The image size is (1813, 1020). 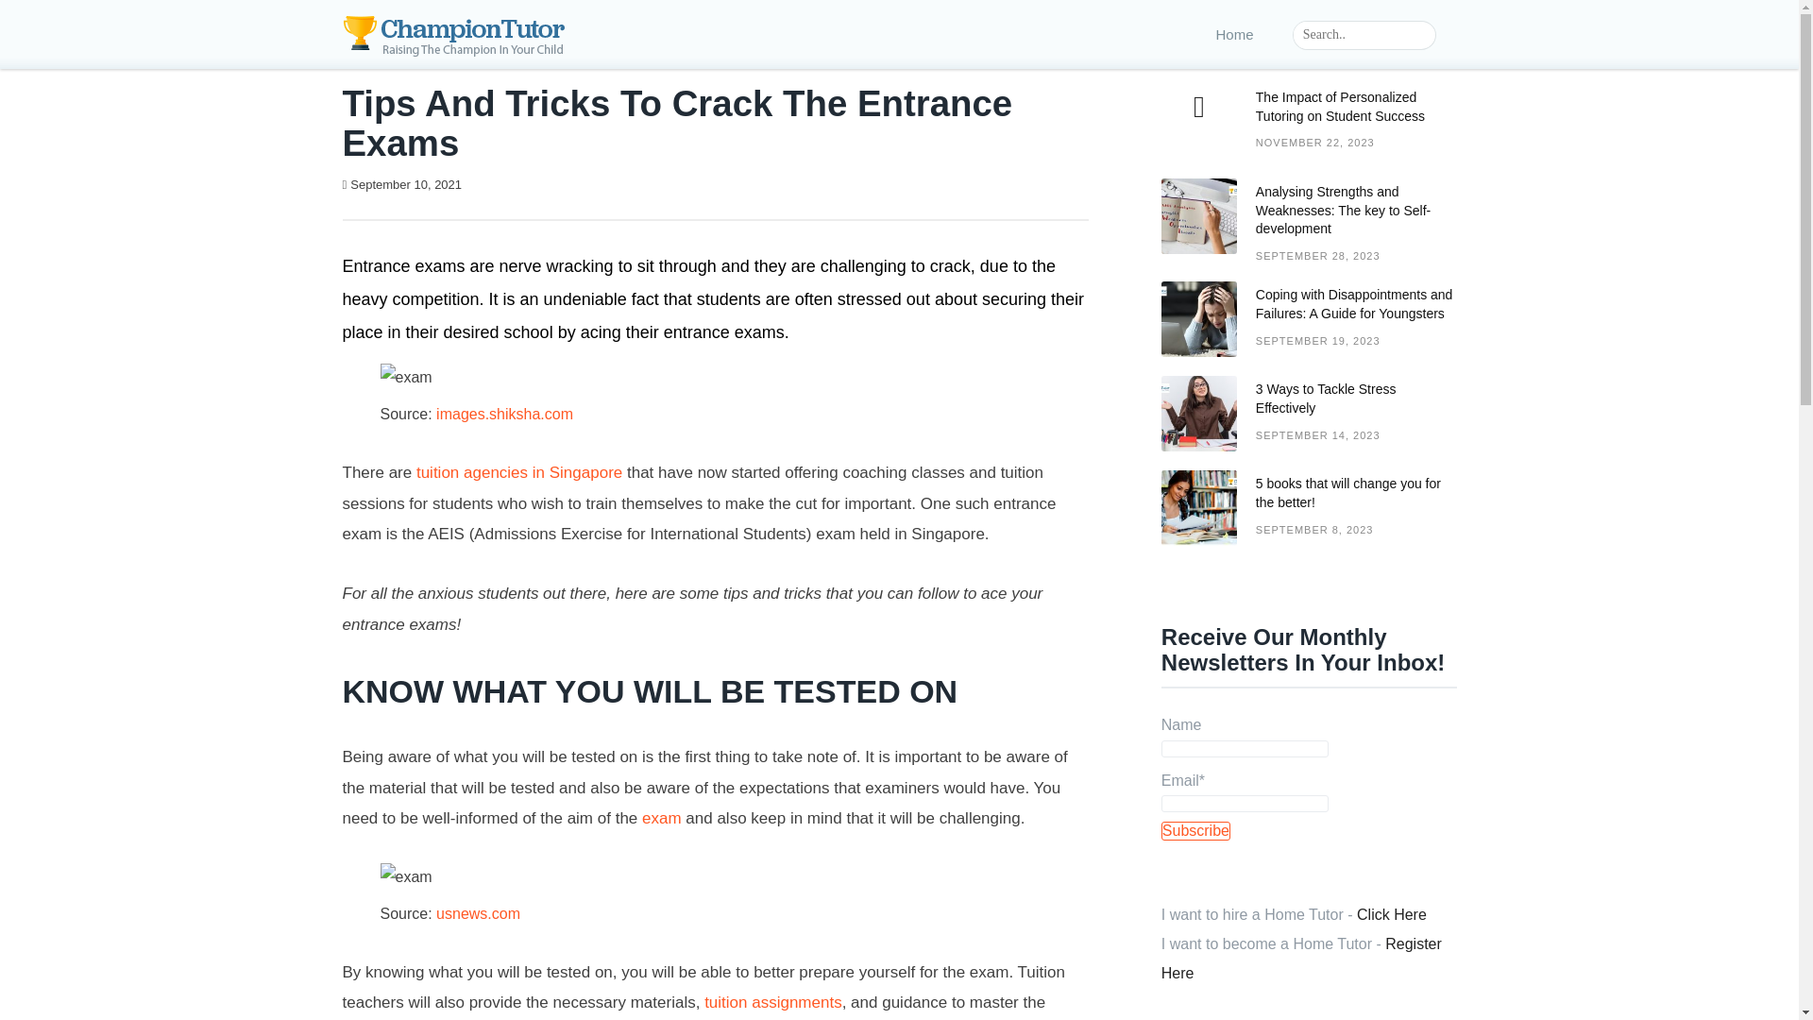 I want to click on September 10, 2021, so click(x=1195, y=831).